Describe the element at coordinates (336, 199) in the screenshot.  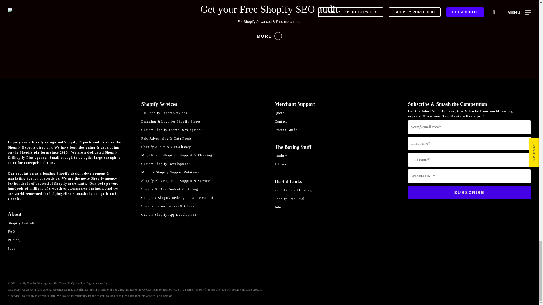
I see `Shopify Free Trial` at that location.